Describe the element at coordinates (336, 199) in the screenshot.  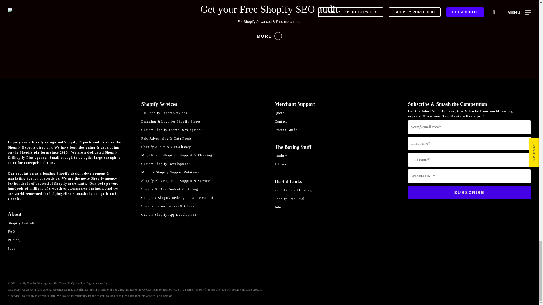
I see `Shopify Free Trial` at that location.